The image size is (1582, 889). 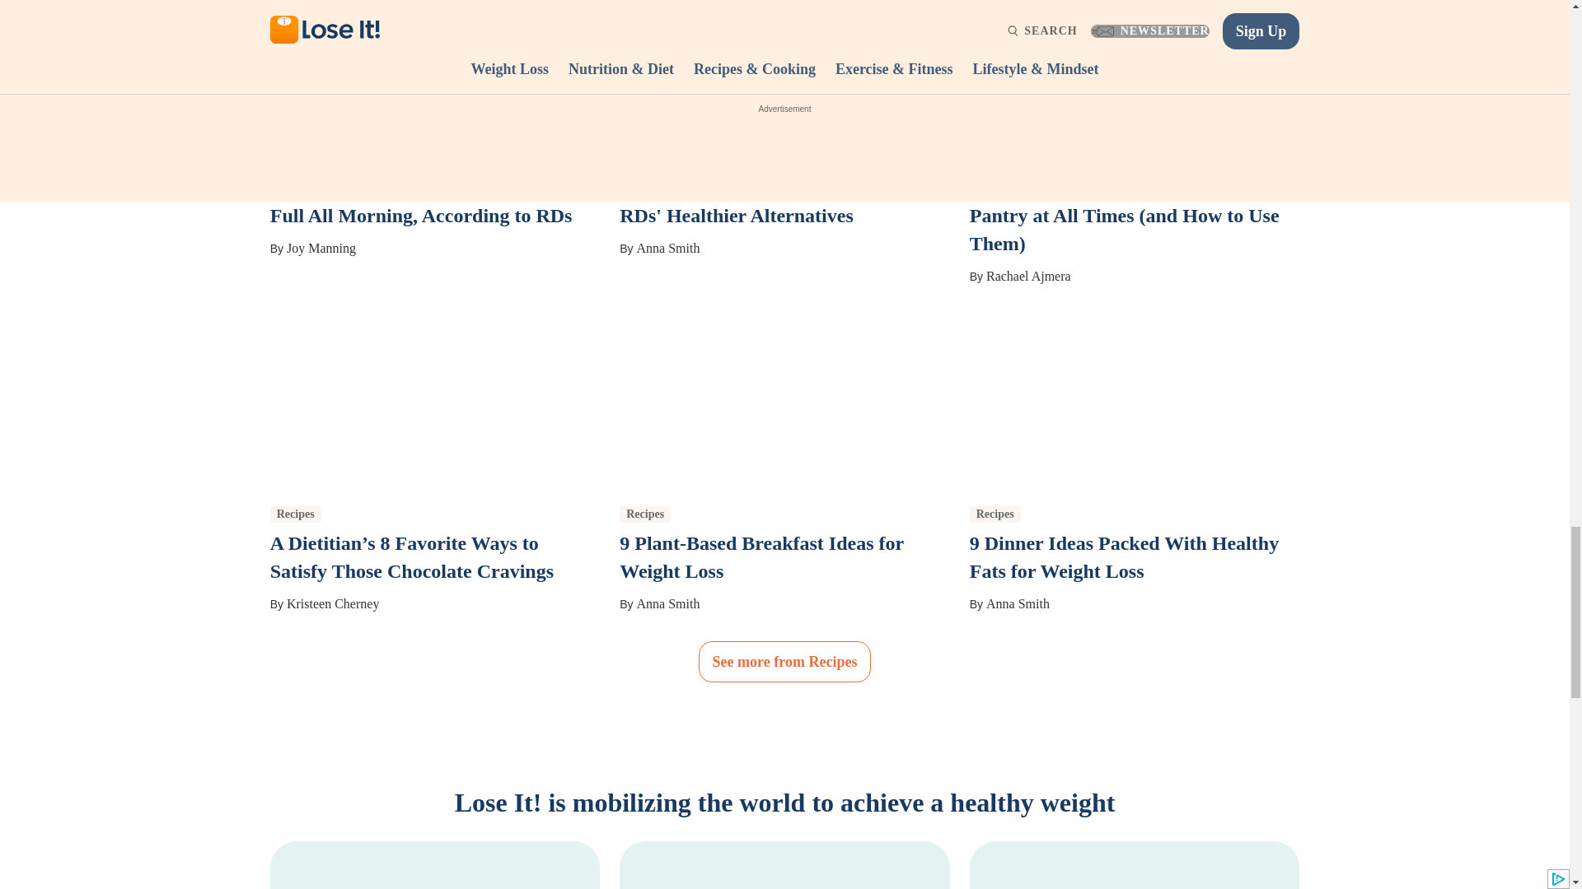 What do you see at coordinates (763, 201) in the screenshot?
I see `7 Popular Super Bowl Snacks and RDs' Healthier Alternatives` at bounding box center [763, 201].